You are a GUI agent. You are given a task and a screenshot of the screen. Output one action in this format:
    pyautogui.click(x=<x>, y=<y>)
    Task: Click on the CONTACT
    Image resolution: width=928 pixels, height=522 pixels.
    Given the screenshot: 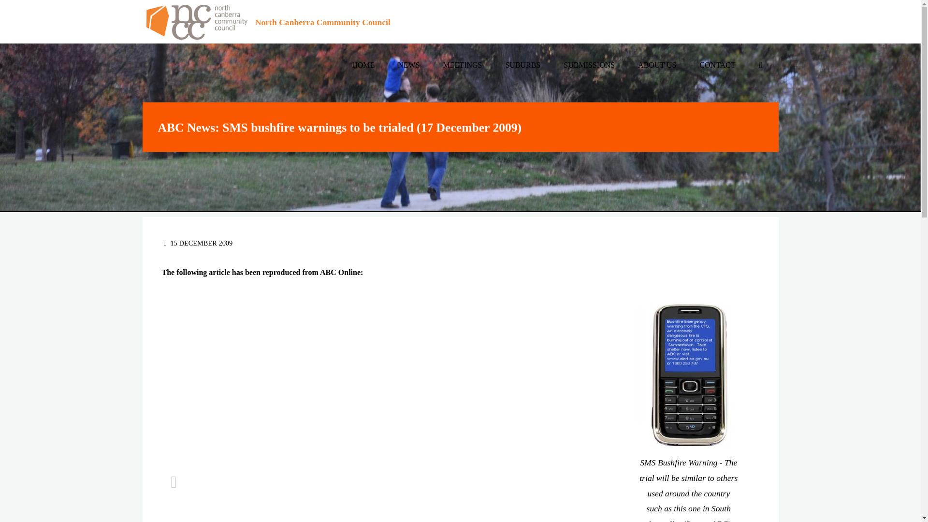 What is the action you would take?
    pyautogui.click(x=717, y=65)
    